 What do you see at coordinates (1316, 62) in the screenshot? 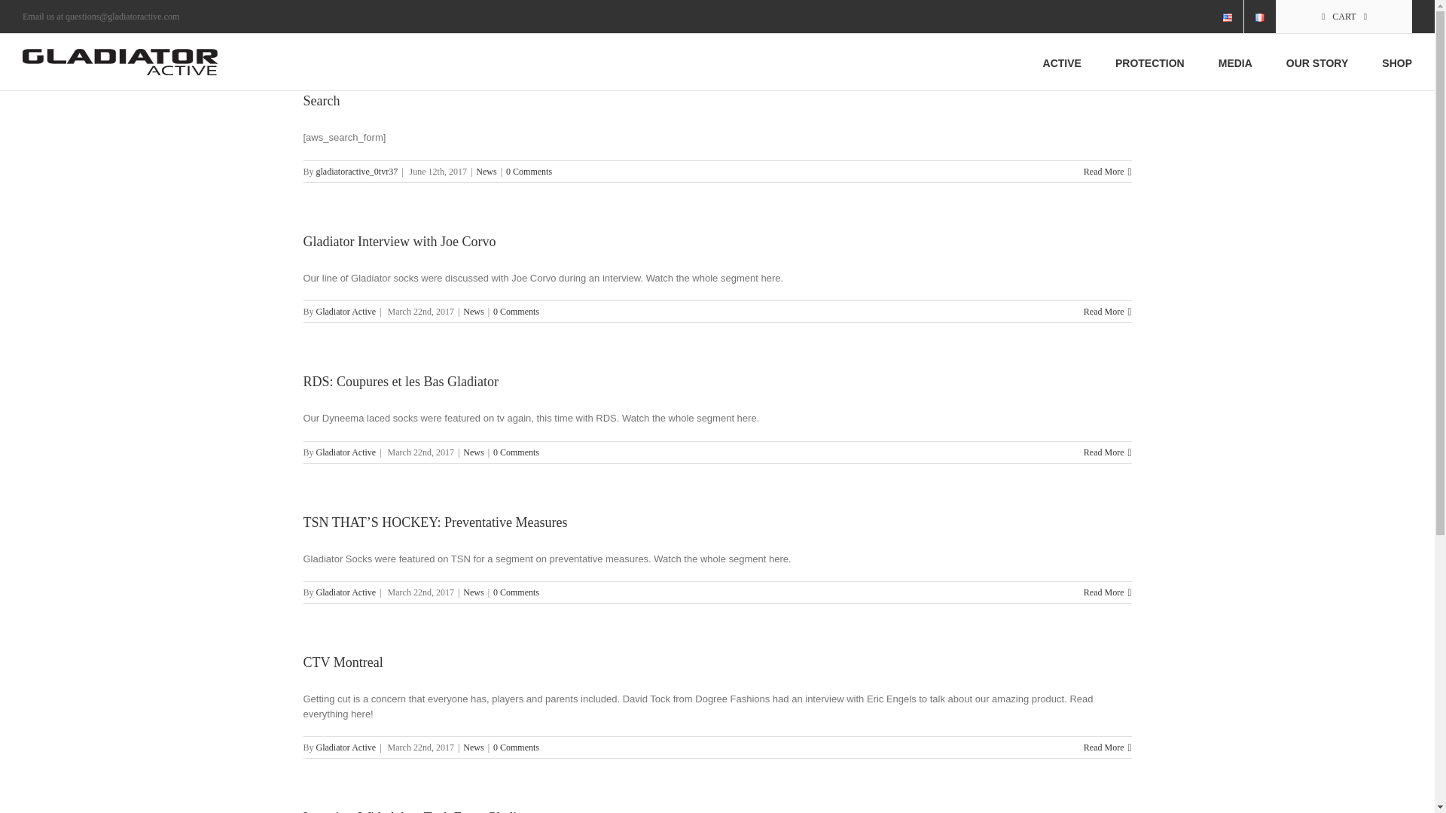
I see `OUR STORY` at bounding box center [1316, 62].